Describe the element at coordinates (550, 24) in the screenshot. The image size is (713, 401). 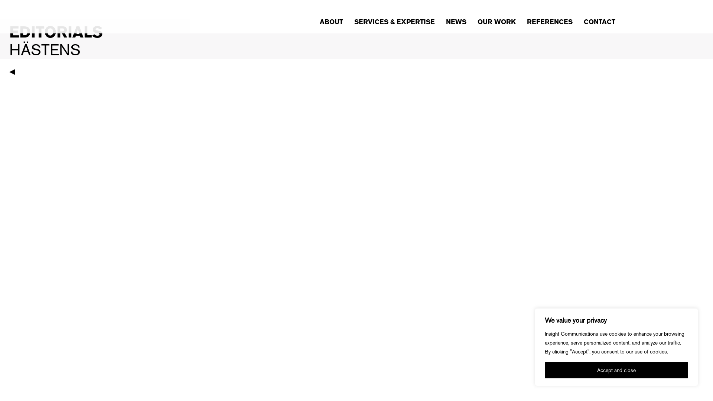
I see `REFERENCES` at that location.